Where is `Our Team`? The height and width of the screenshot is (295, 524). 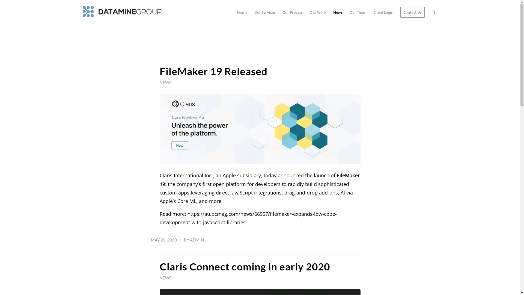 Our Team is located at coordinates (358, 12).